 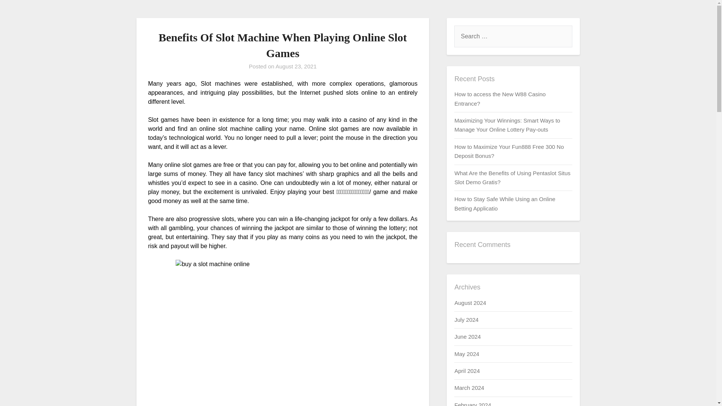 I want to click on July 2024, so click(x=466, y=320).